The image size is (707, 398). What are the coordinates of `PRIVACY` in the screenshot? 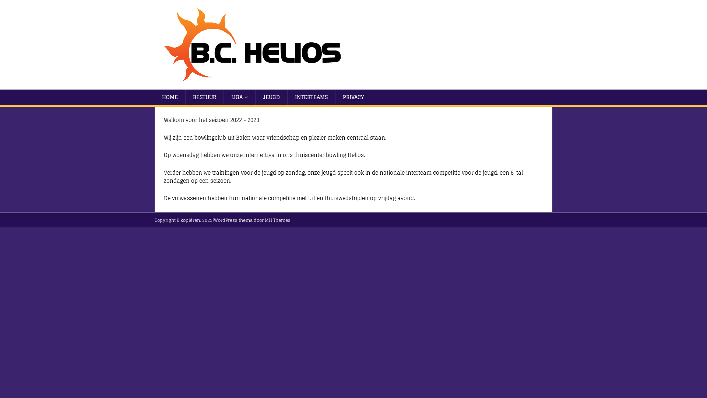 It's located at (353, 97).